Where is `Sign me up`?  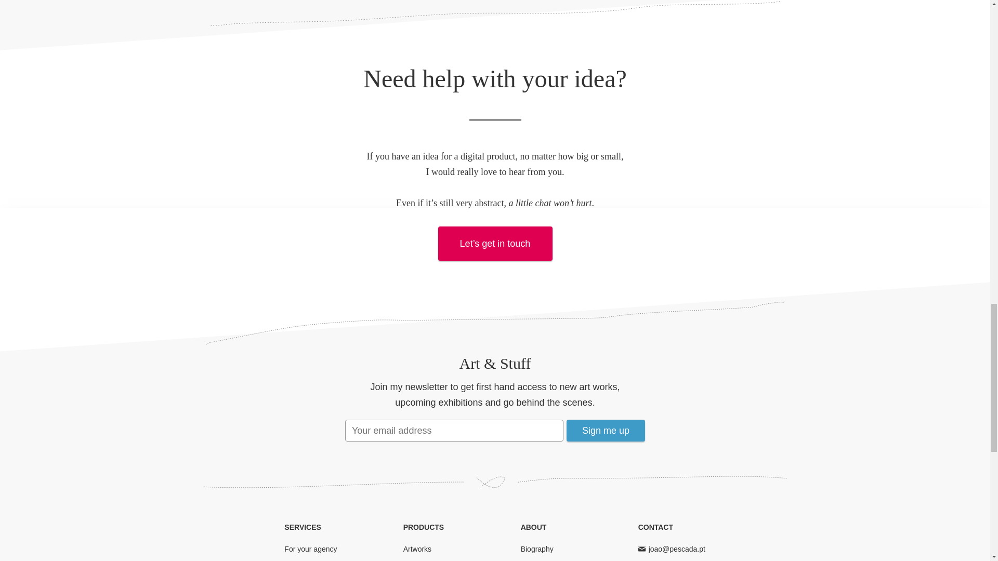 Sign me up is located at coordinates (606, 430).